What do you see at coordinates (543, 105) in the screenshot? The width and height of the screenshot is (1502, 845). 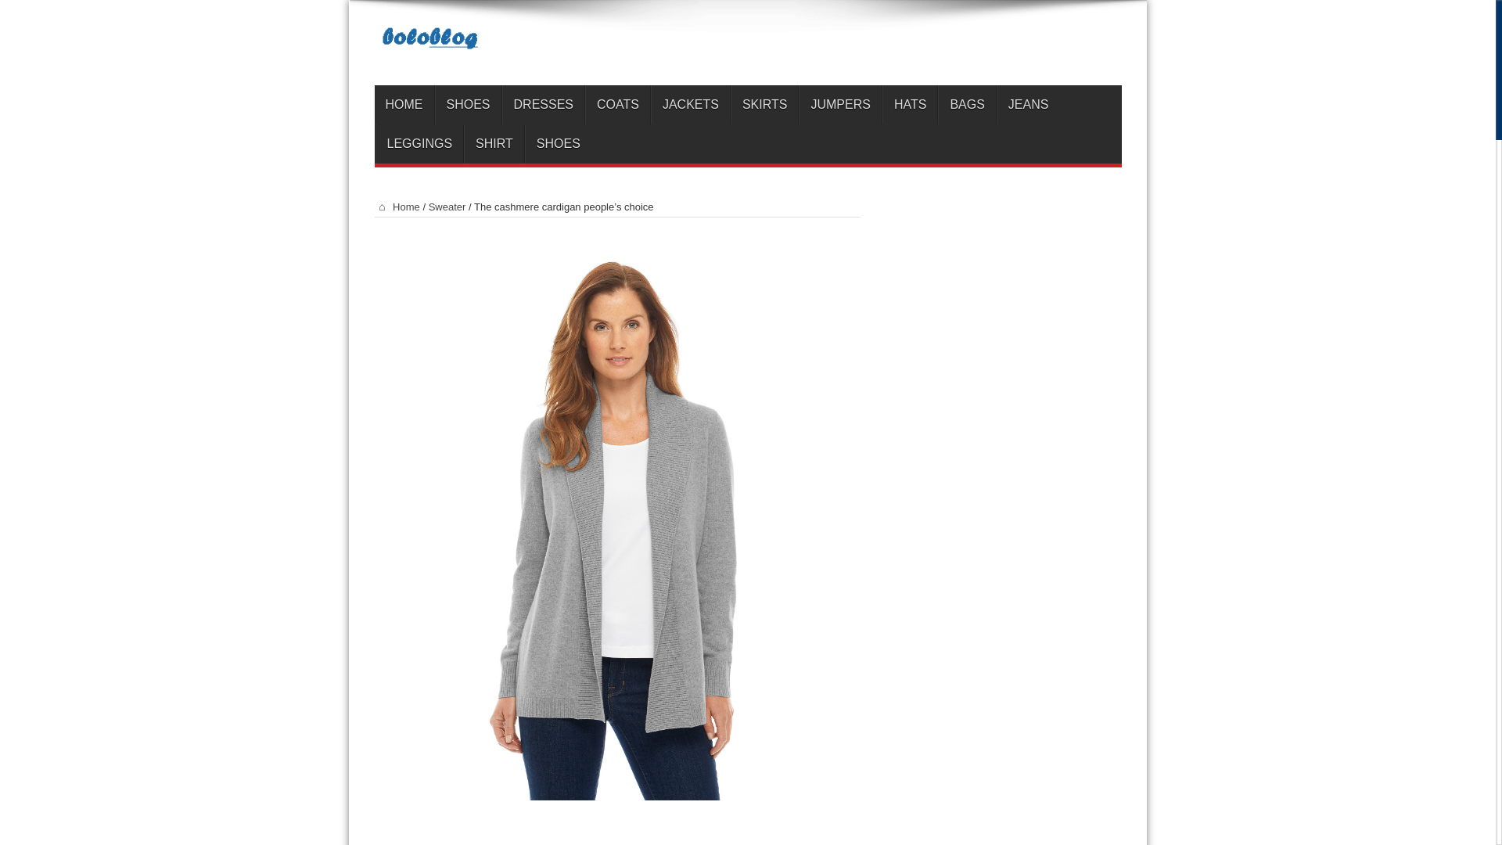 I see `DRESSES` at bounding box center [543, 105].